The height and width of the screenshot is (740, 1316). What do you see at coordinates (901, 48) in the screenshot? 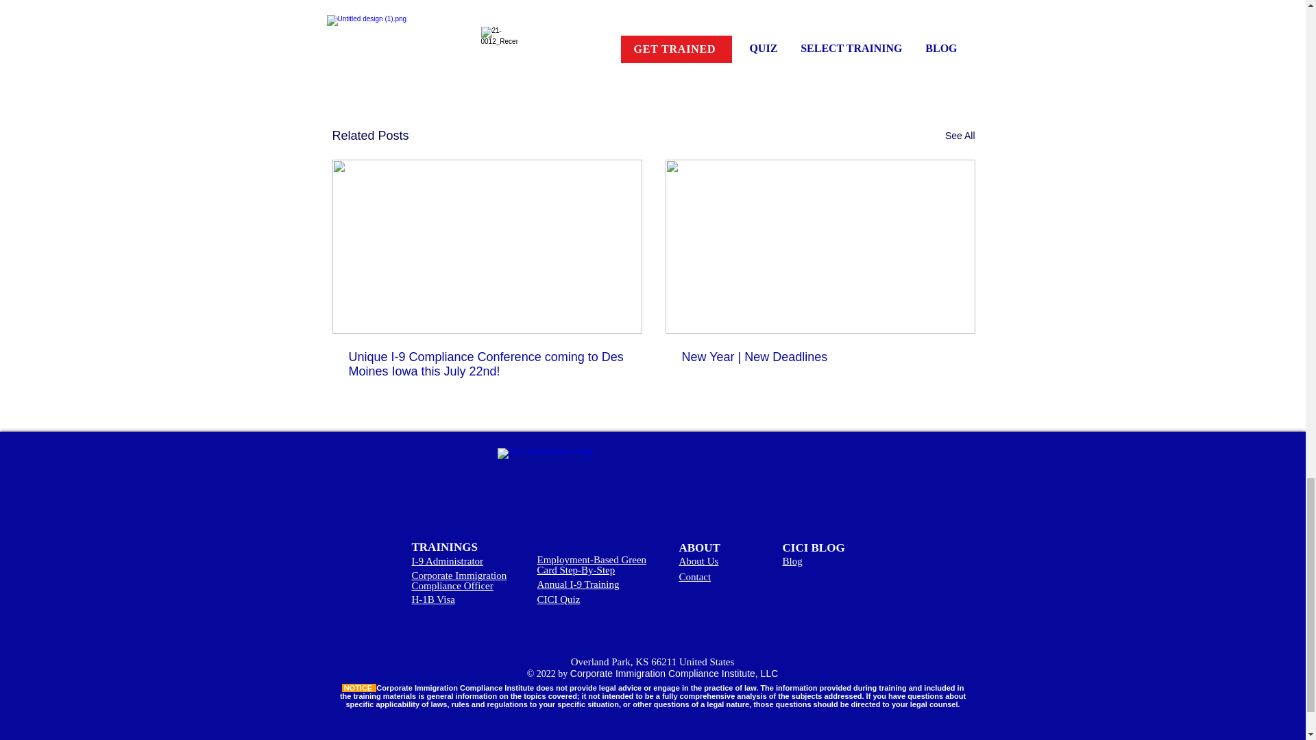
I see `I-9` at bounding box center [901, 48].